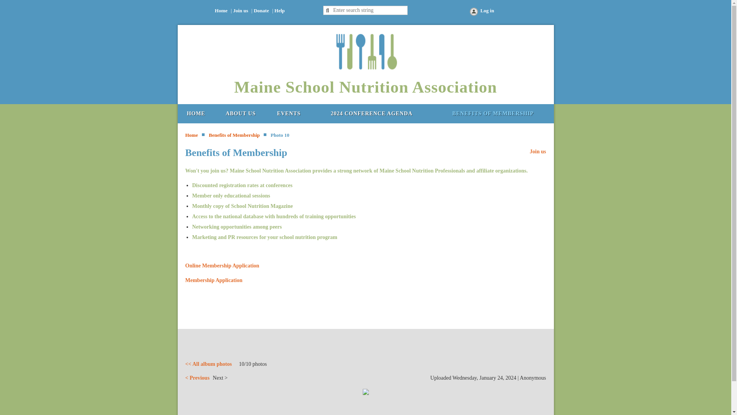 This screenshot has height=415, width=737. Describe the element at coordinates (492, 114) in the screenshot. I see `Benefits of Membership` at that location.